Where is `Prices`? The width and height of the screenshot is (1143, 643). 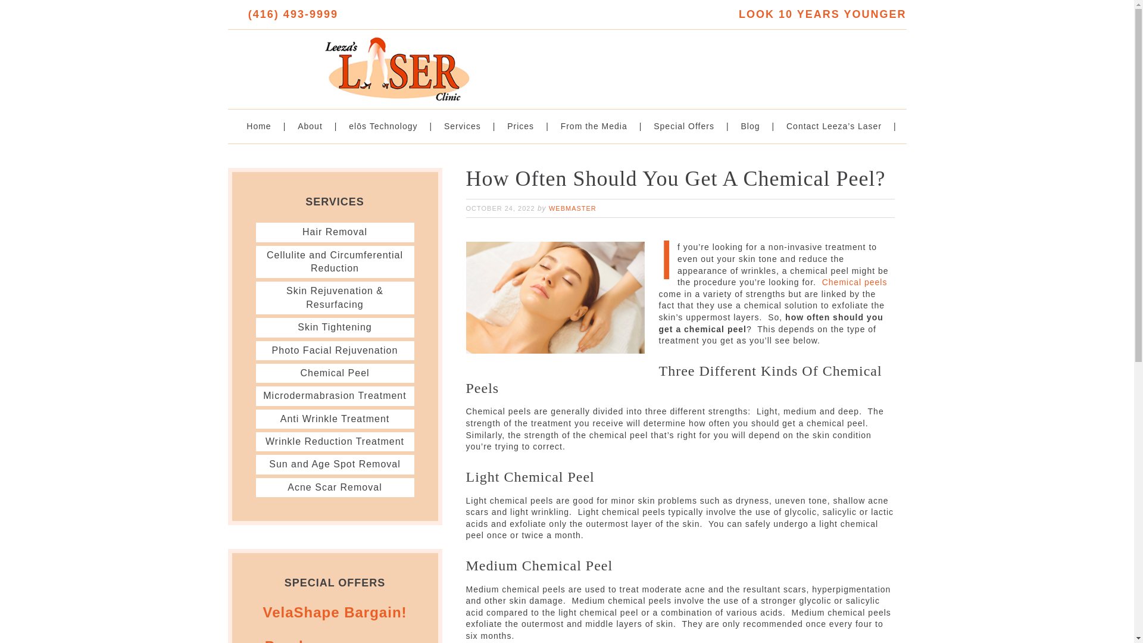
Prices is located at coordinates (523, 126).